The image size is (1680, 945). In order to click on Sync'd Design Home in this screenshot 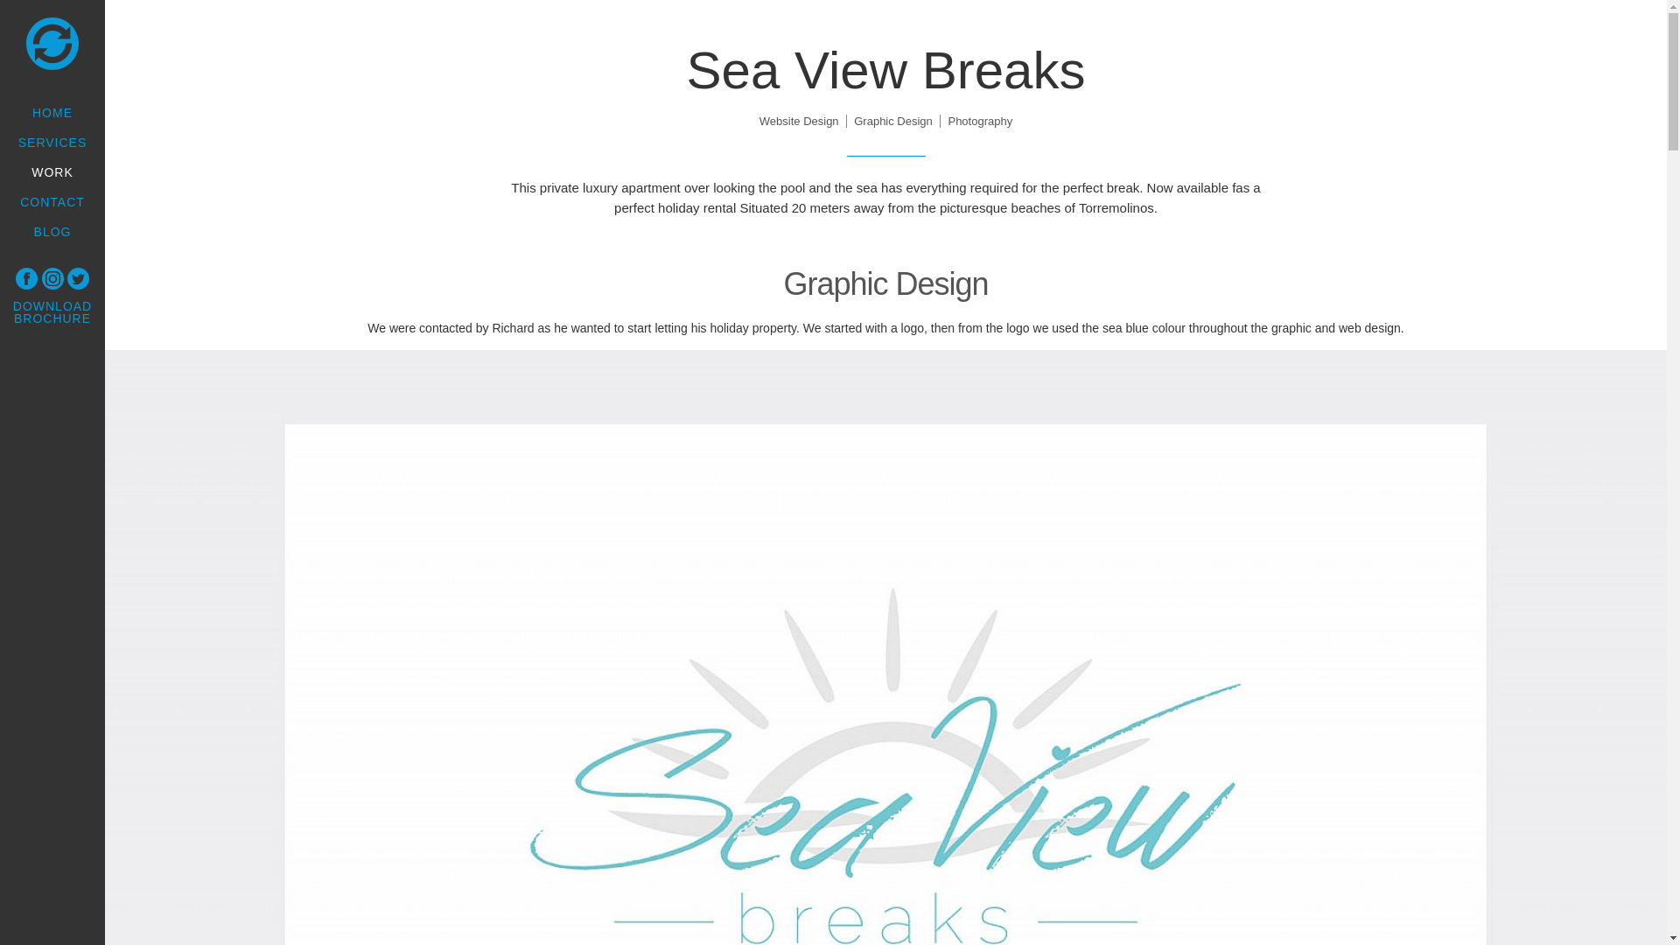, I will do `click(52, 112)`.